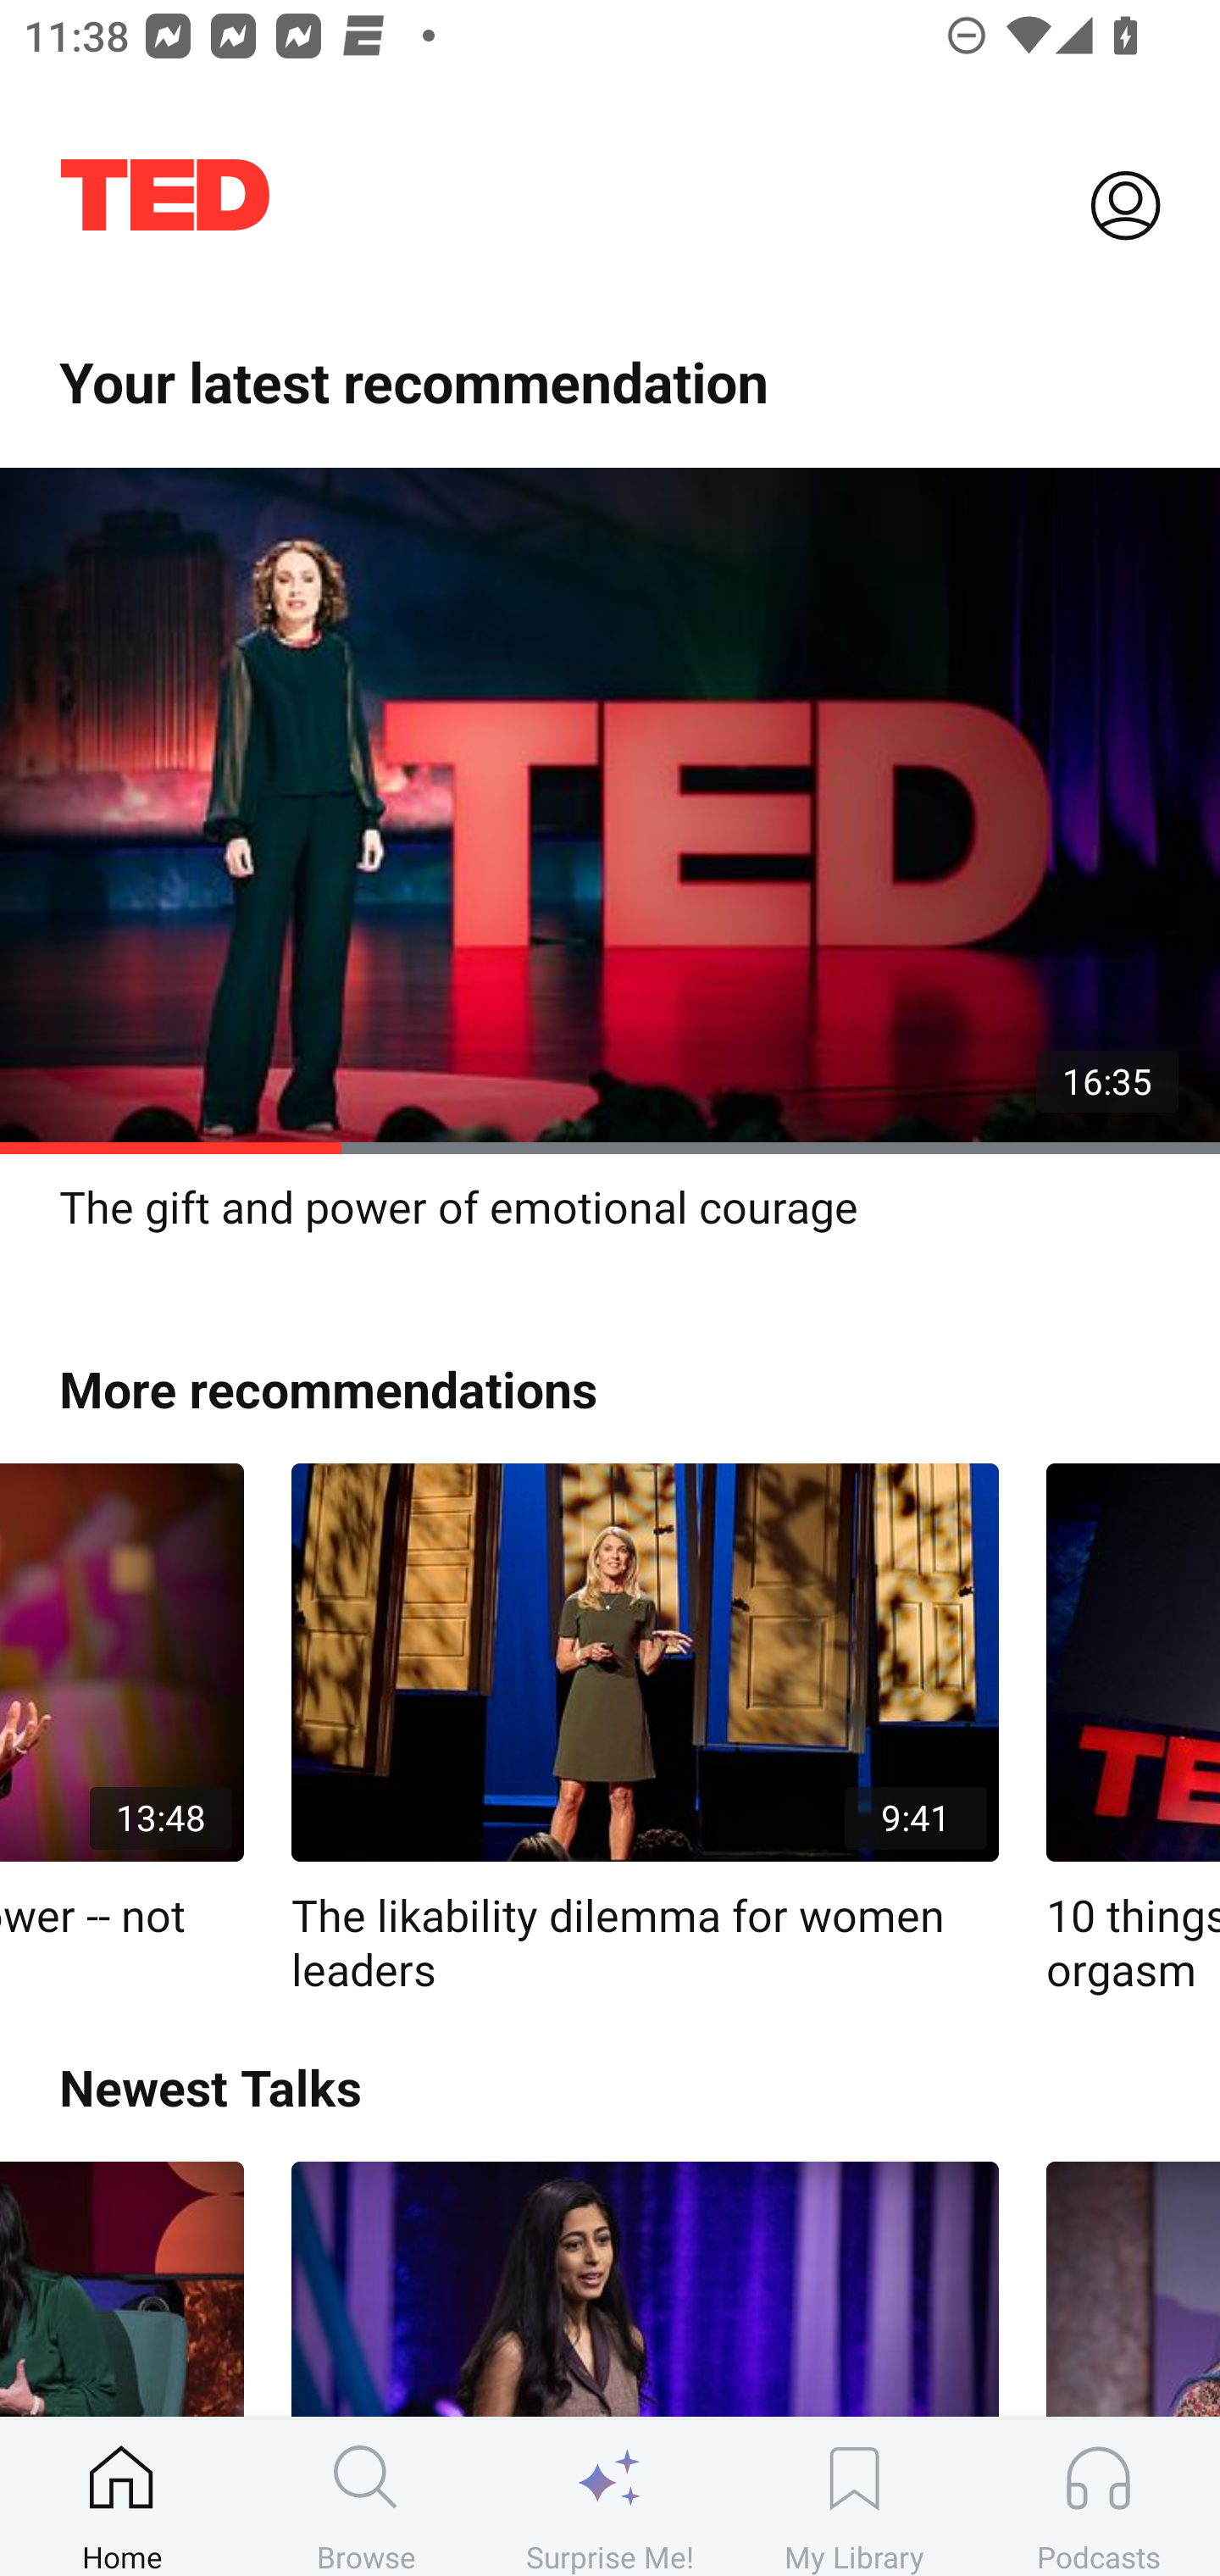 The height and width of the screenshot is (2576, 1220). Describe the element at coordinates (854, 2497) in the screenshot. I see `My Library` at that location.